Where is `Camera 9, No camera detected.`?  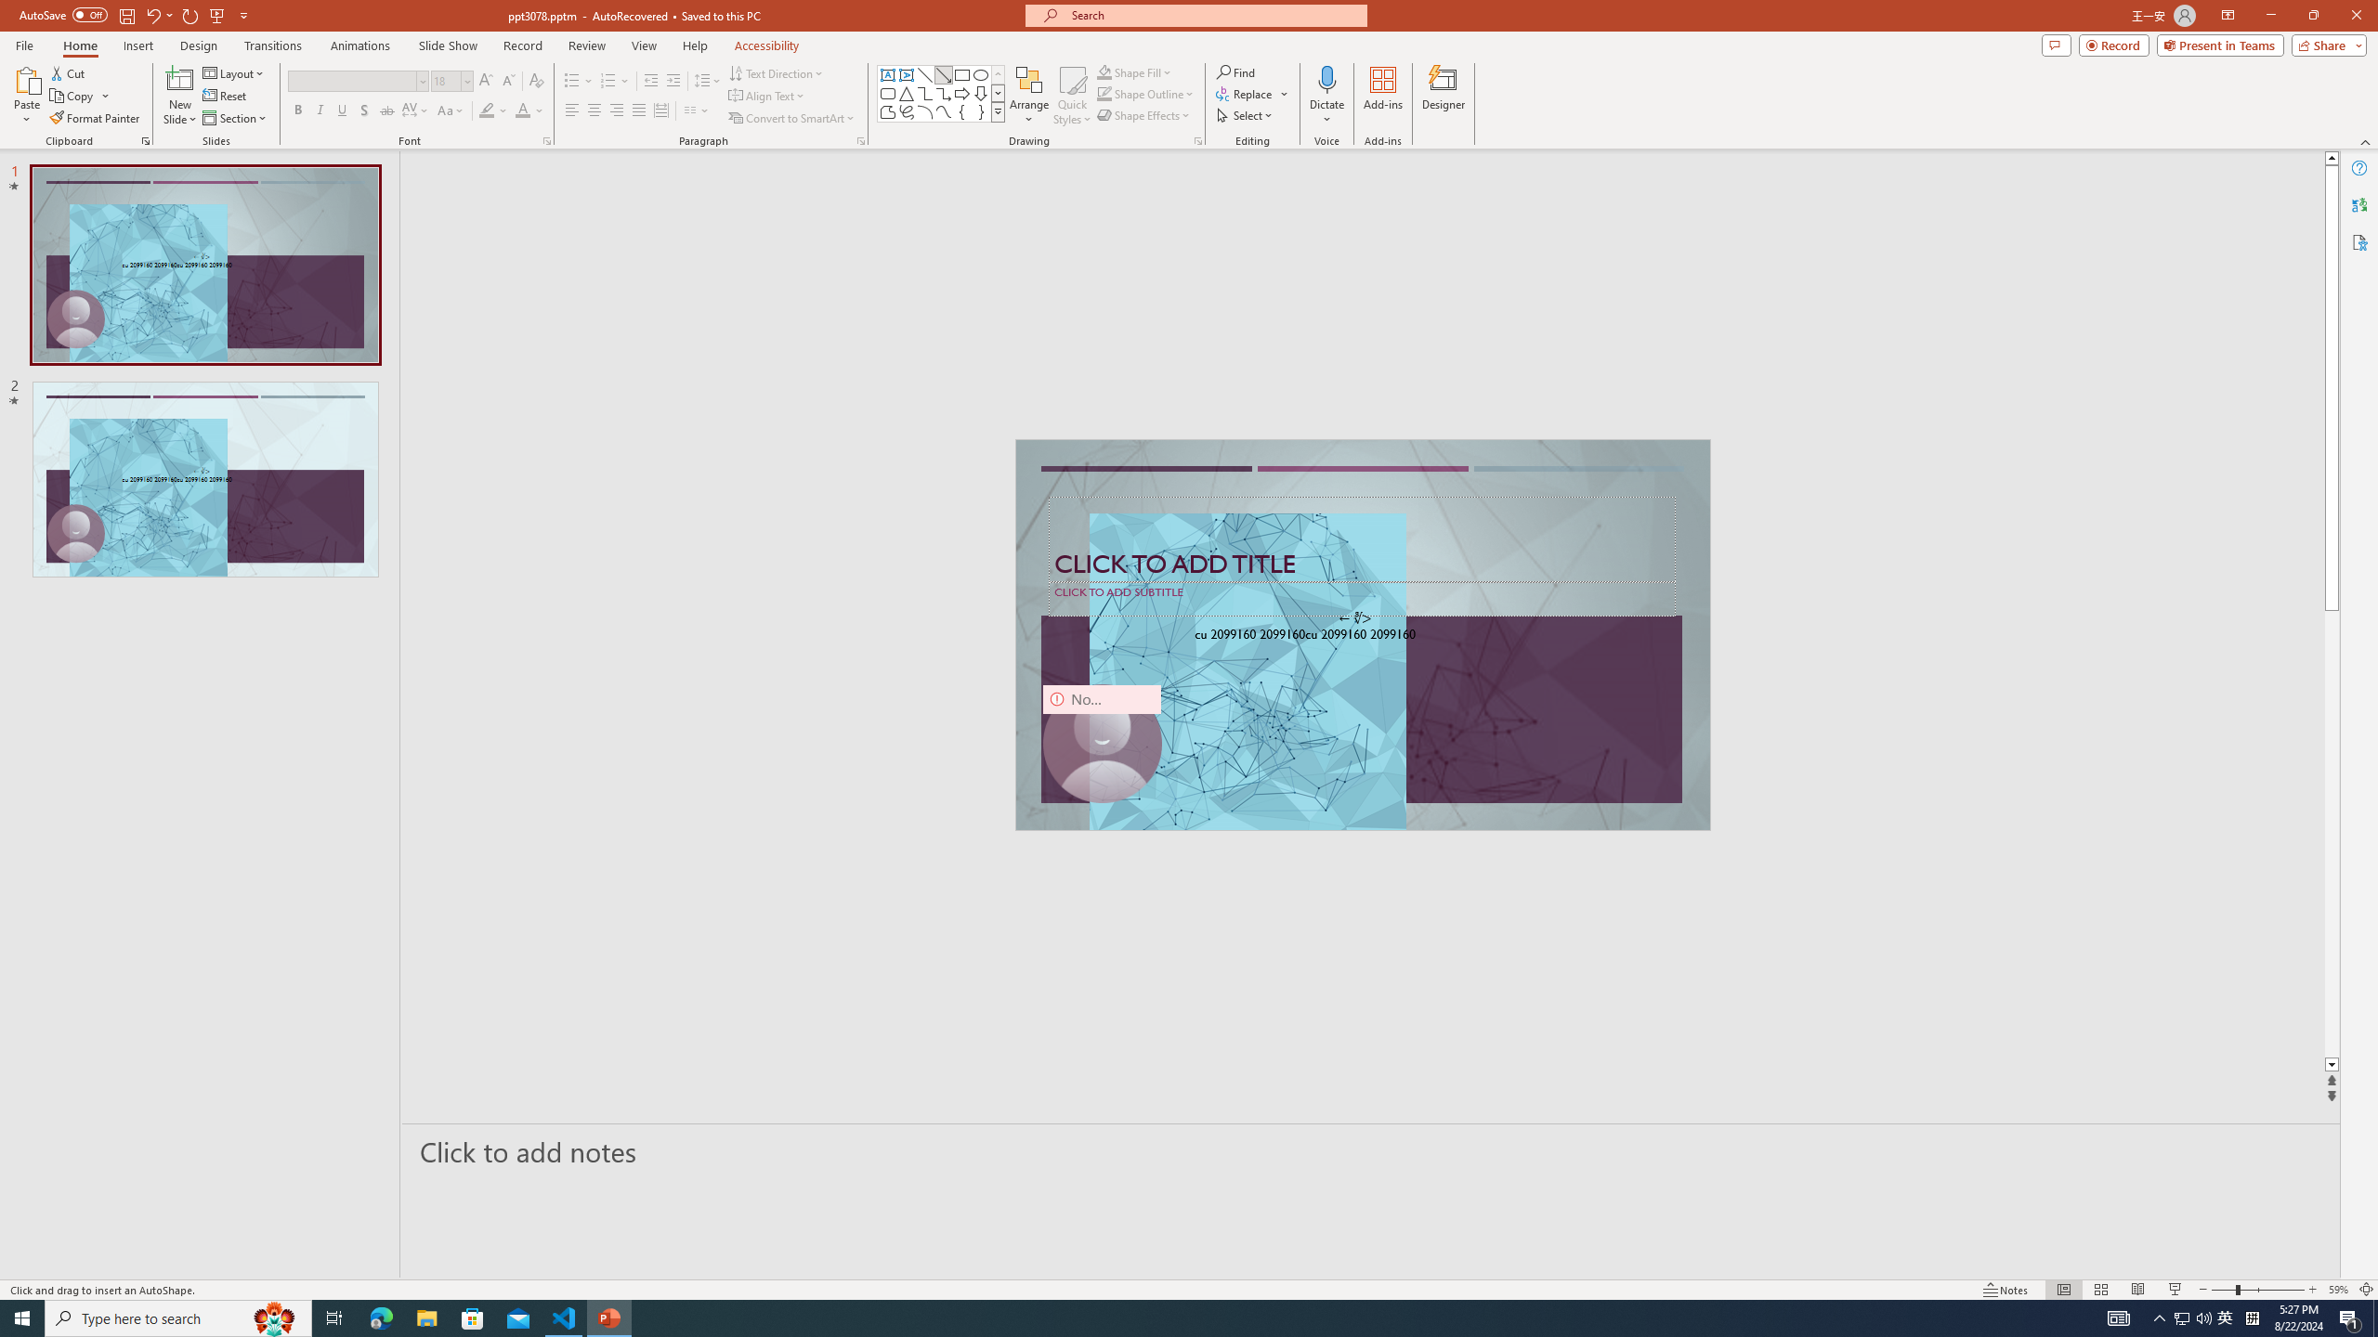 Camera 9, No camera detected. is located at coordinates (1102, 743).